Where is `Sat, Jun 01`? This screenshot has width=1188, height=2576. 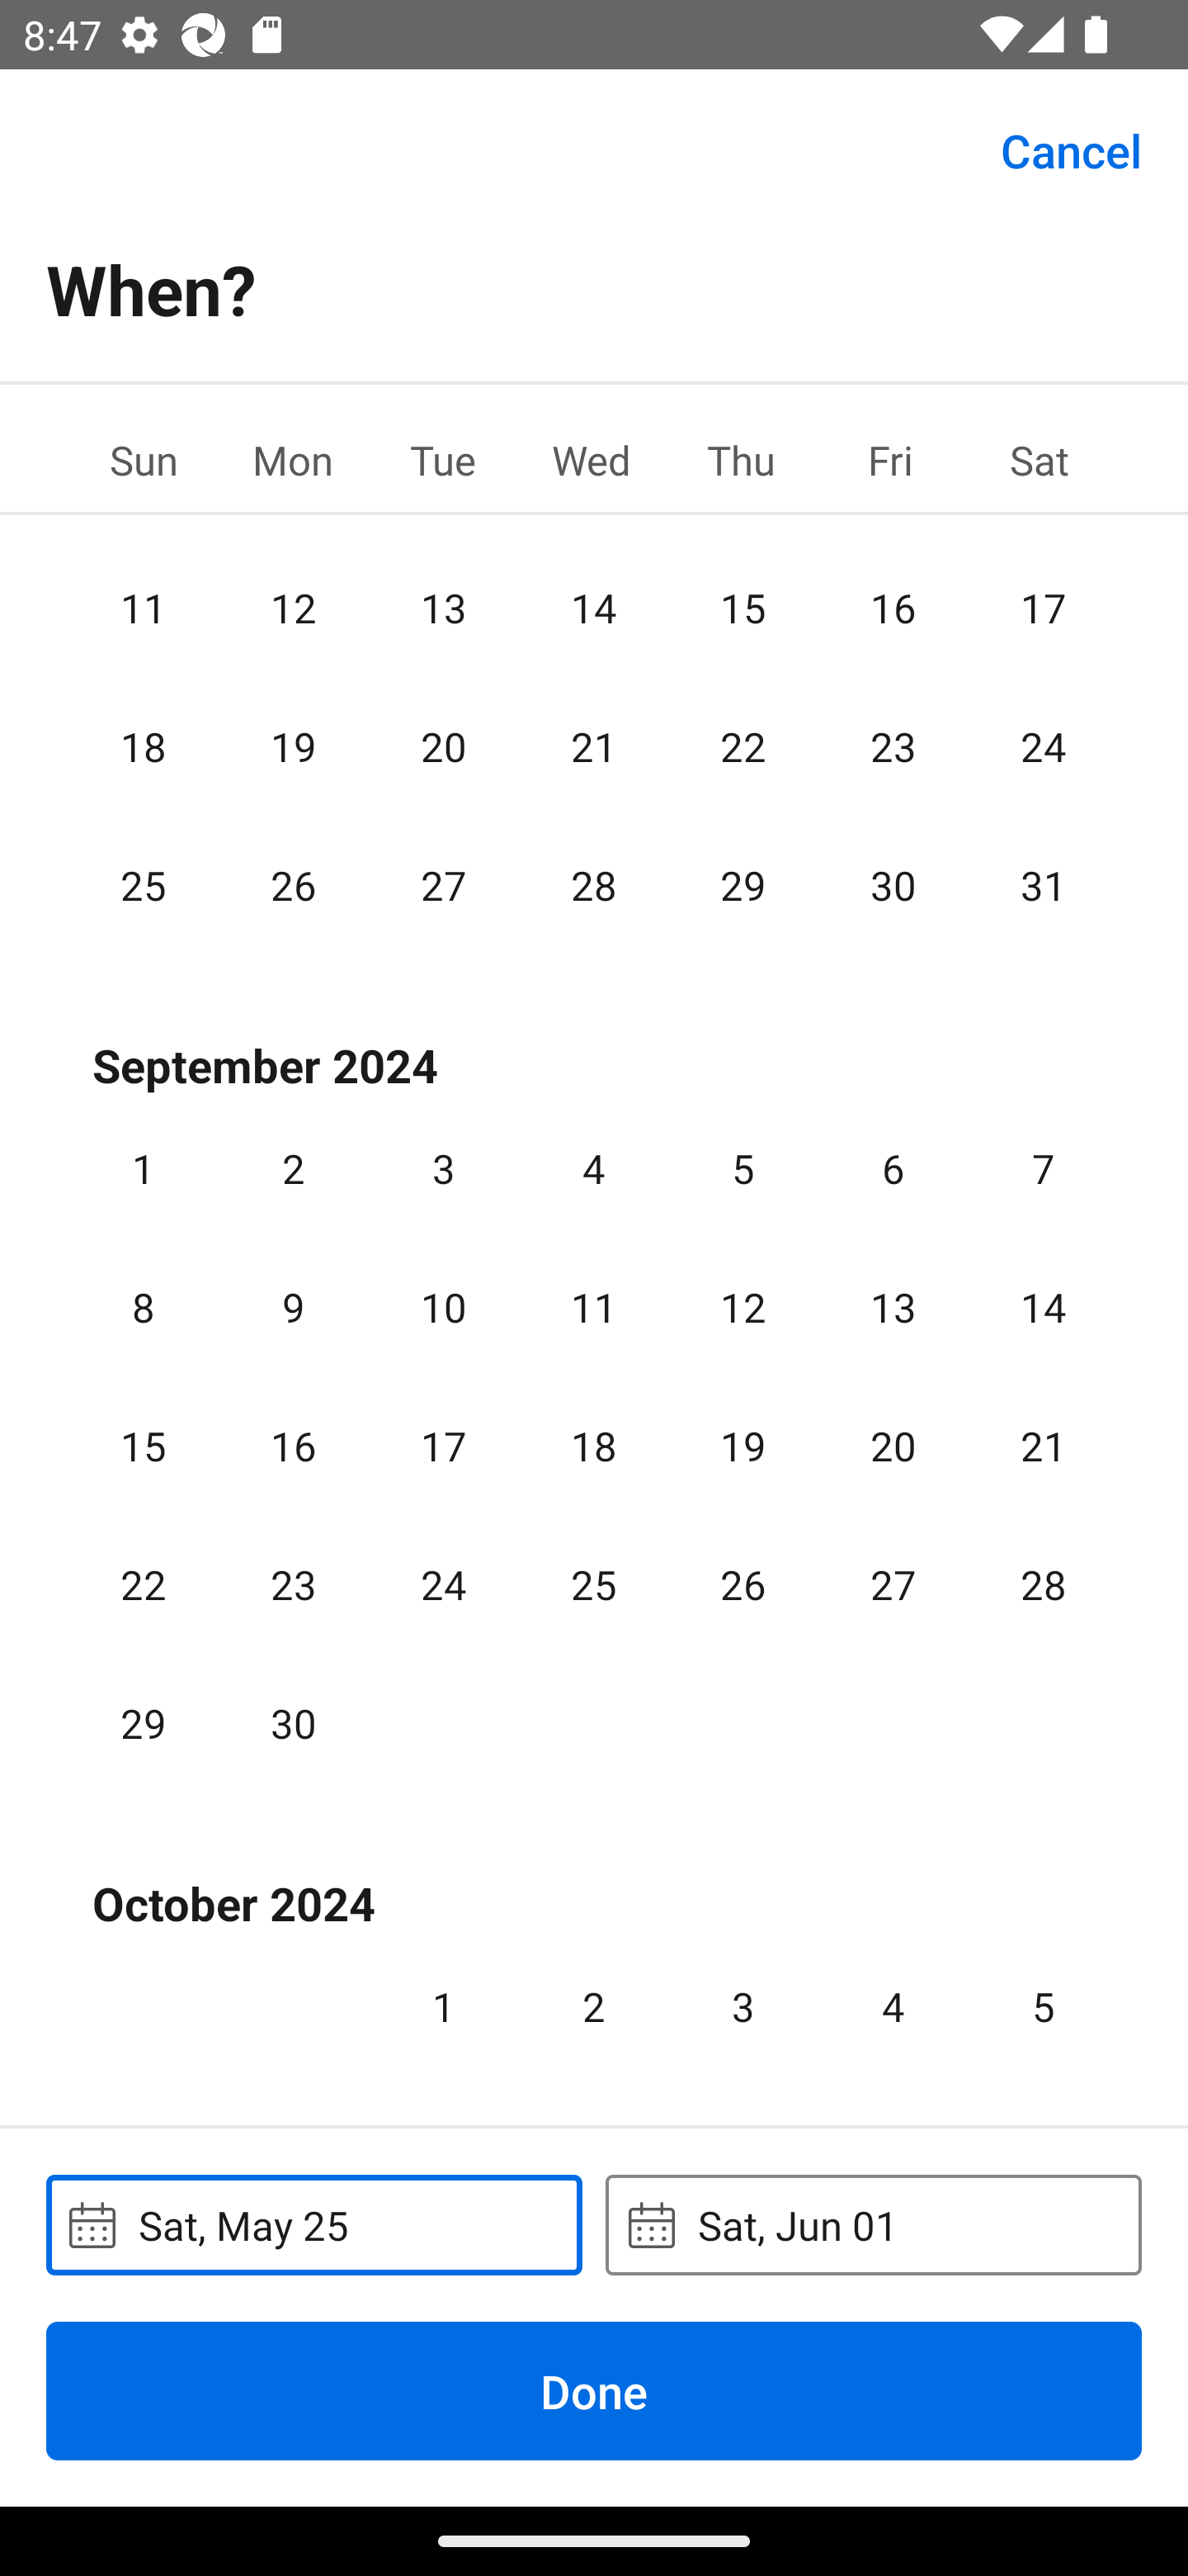 Sat, Jun 01 is located at coordinates (873, 2224).